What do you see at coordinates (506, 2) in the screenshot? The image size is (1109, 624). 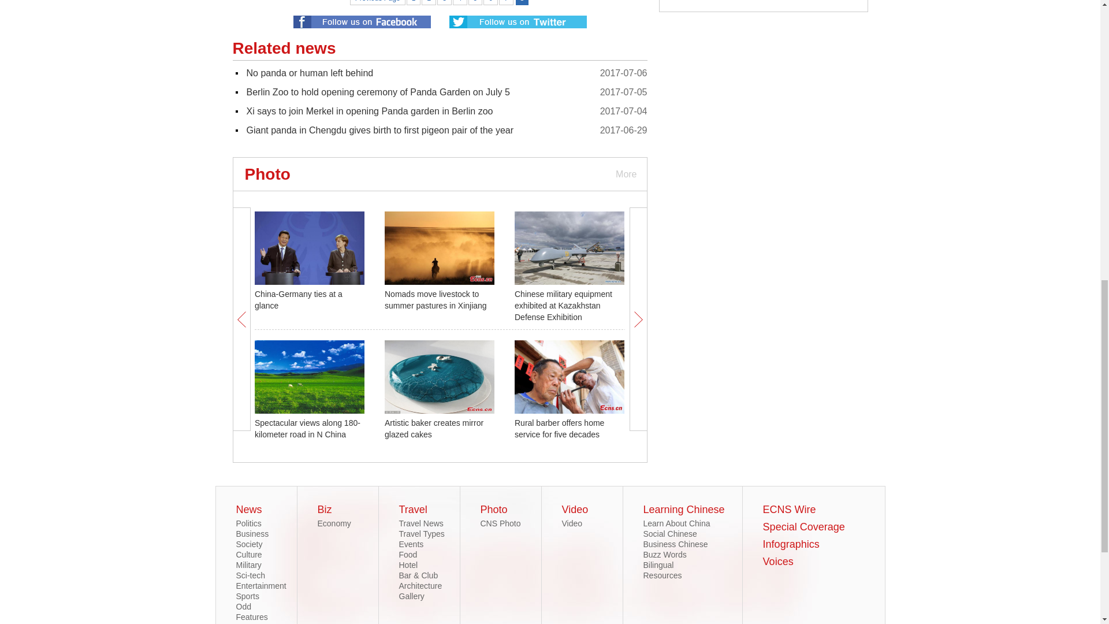 I see `7` at bounding box center [506, 2].